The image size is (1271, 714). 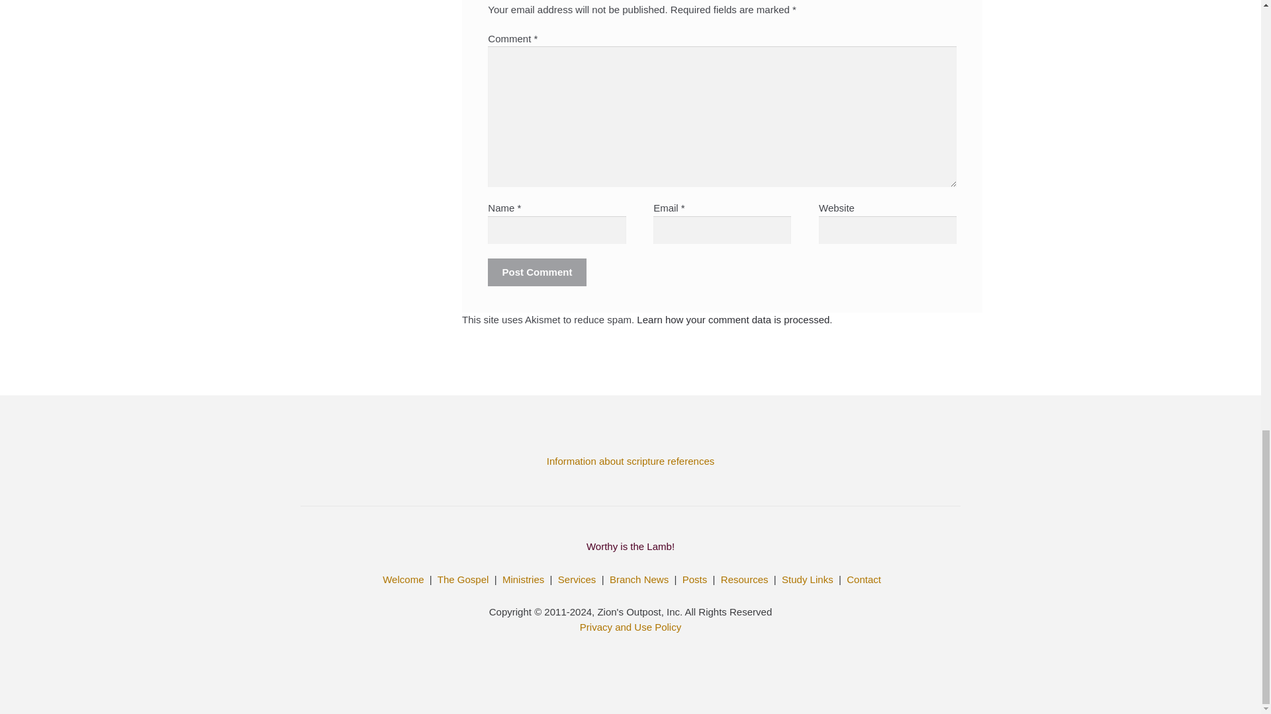 What do you see at coordinates (523, 579) in the screenshot?
I see `Ministries` at bounding box center [523, 579].